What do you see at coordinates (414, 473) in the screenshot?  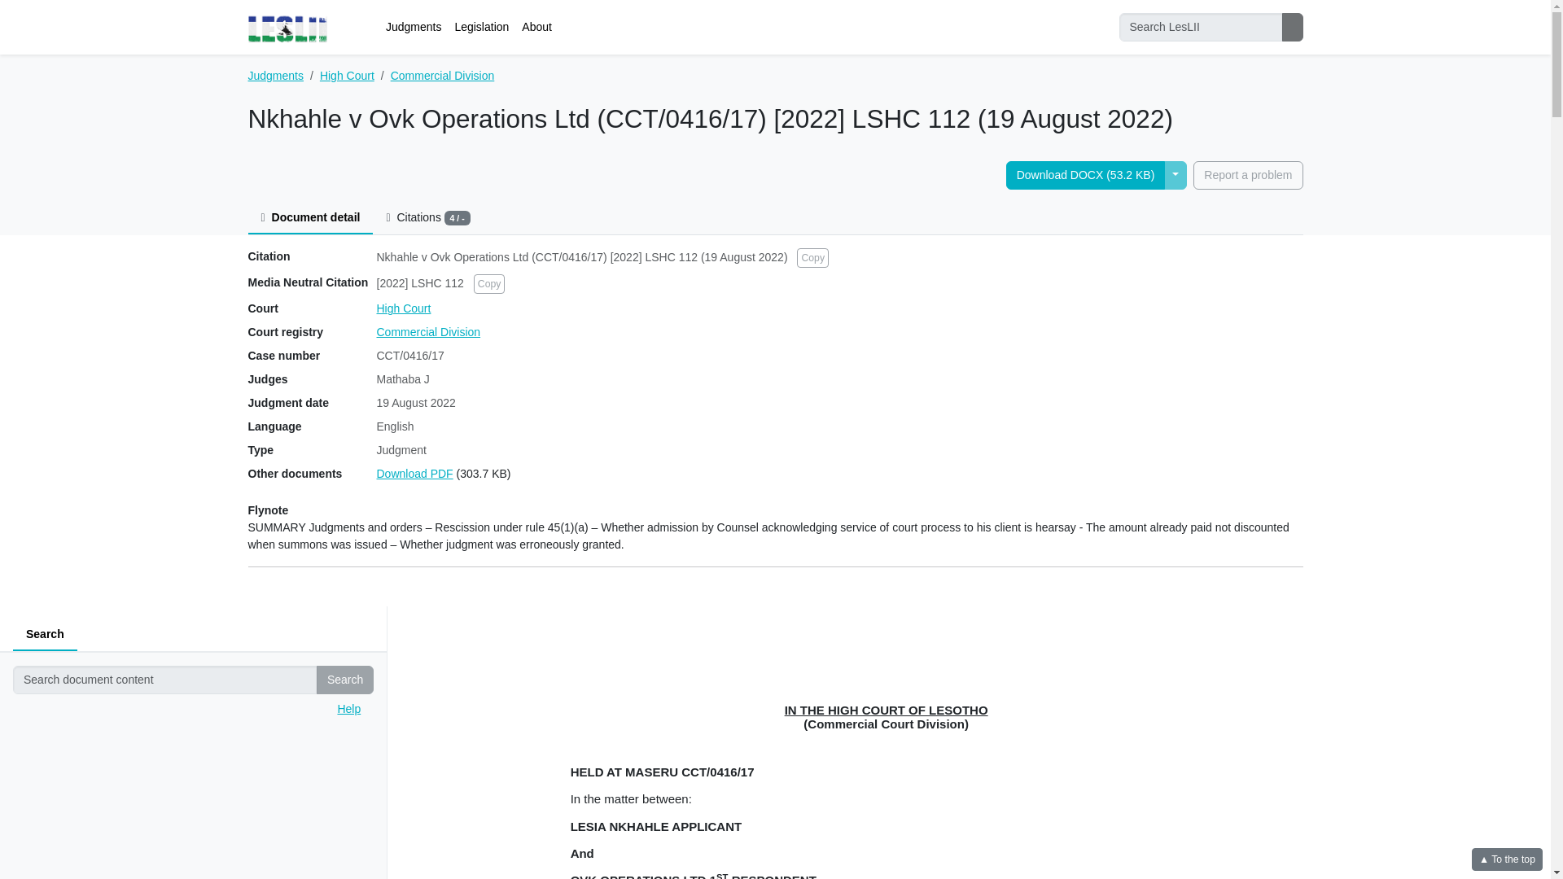 I see `Download PDF` at bounding box center [414, 473].